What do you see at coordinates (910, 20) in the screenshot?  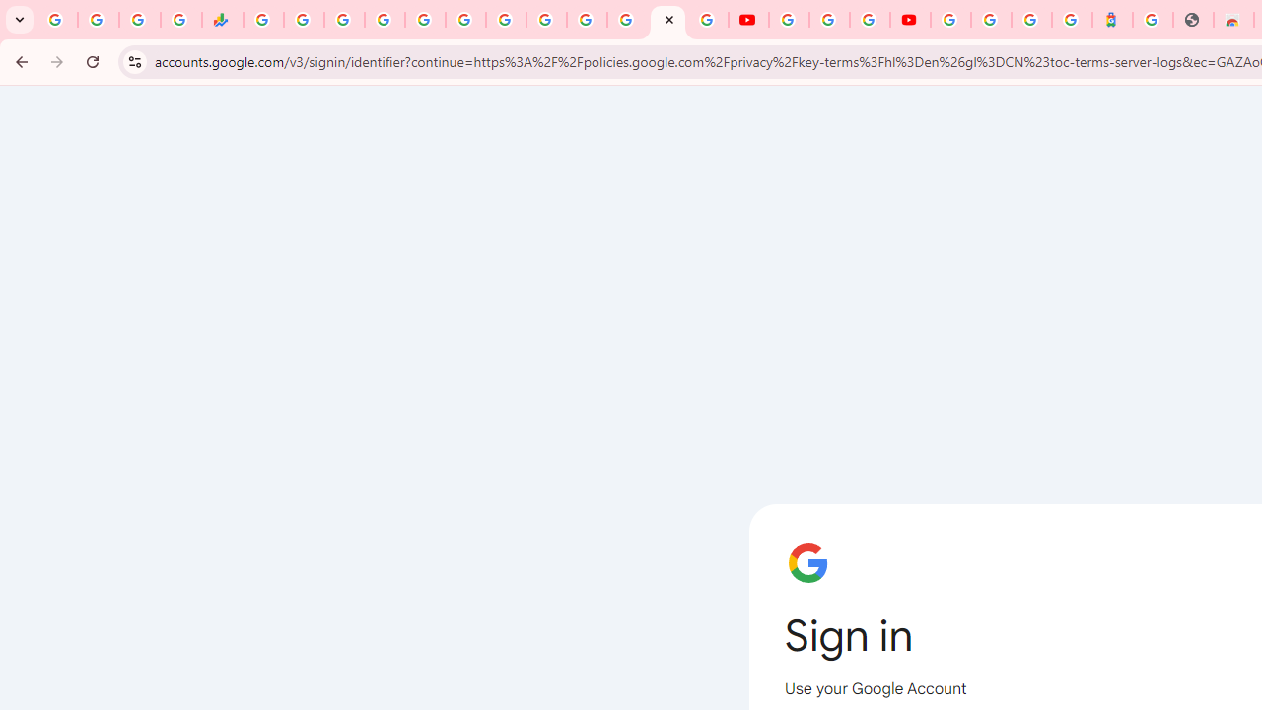 I see `Content Creator Programs & Opportunities - YouTube Creators` at bounding box center [910, 20].